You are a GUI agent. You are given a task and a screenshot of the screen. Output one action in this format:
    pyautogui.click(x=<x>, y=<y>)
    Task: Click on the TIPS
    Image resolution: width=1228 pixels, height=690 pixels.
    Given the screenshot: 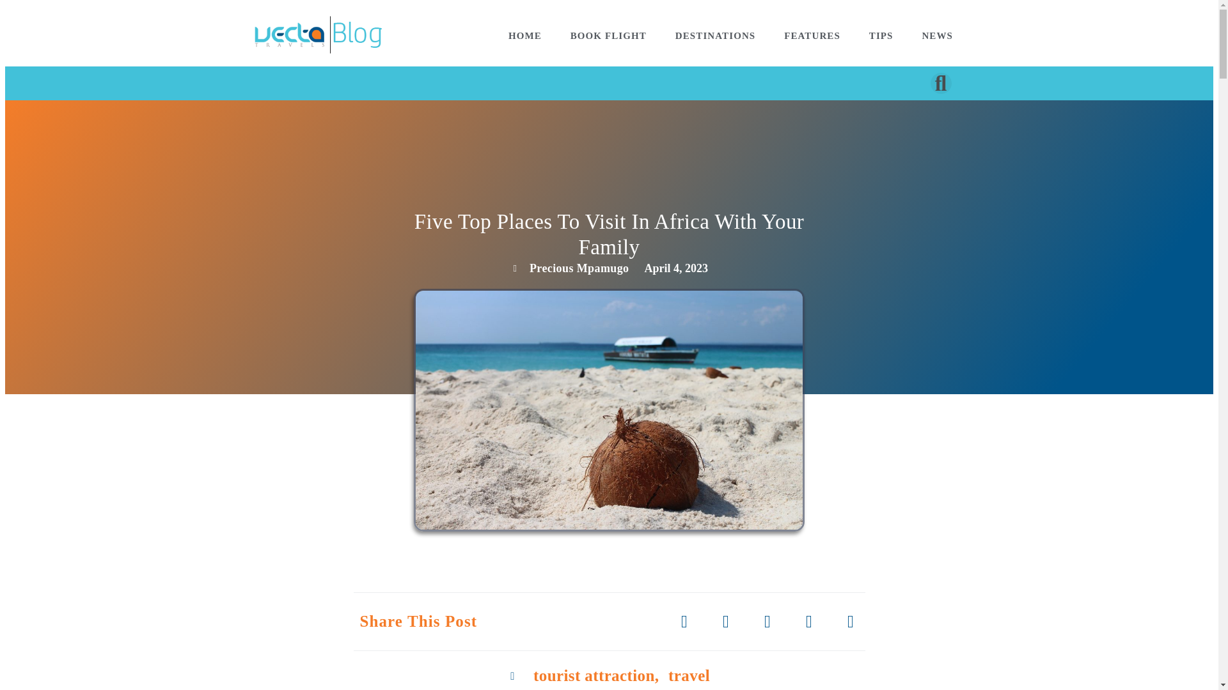 What is the action you would take?
    pyautogui.click(x=881, y=36)
    